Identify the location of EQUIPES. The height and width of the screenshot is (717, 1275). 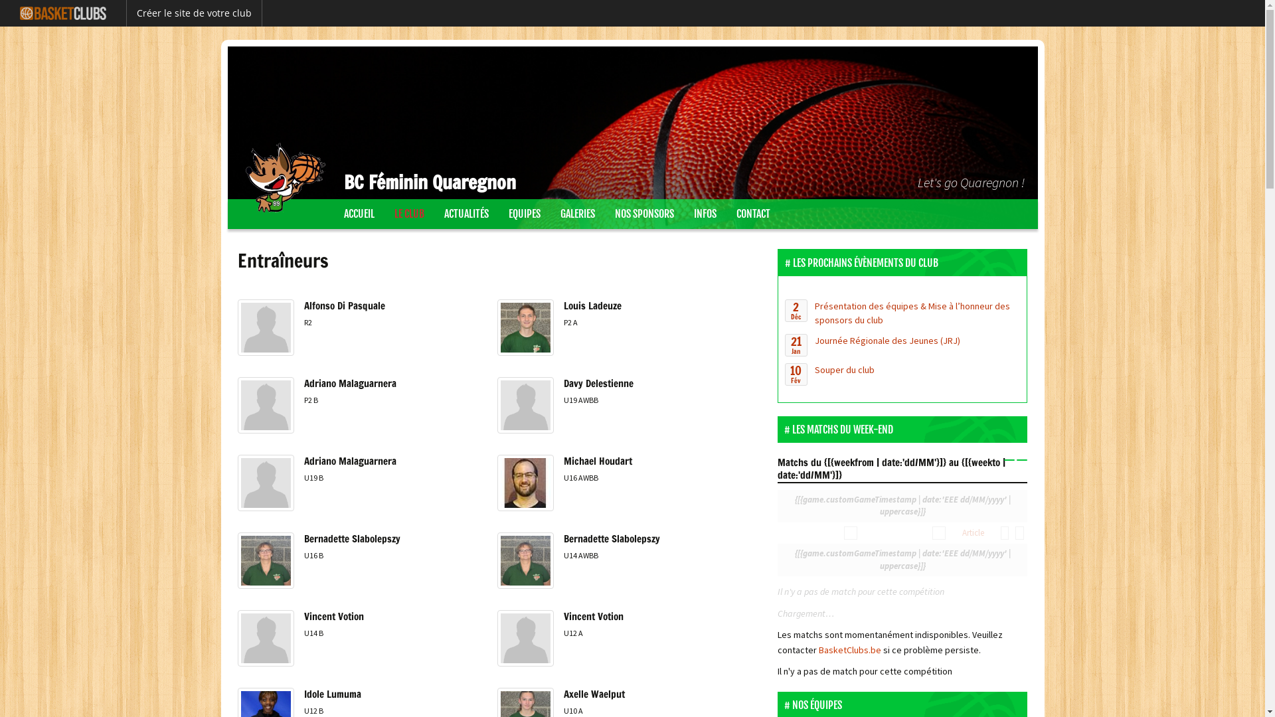
(524, 214).